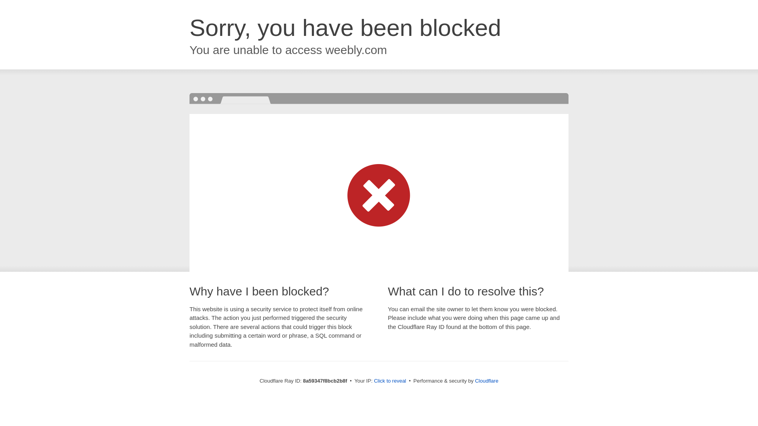  Describe the element at coordinates (390, 381) in the screenshot. I see `Click to reveal` at that location.